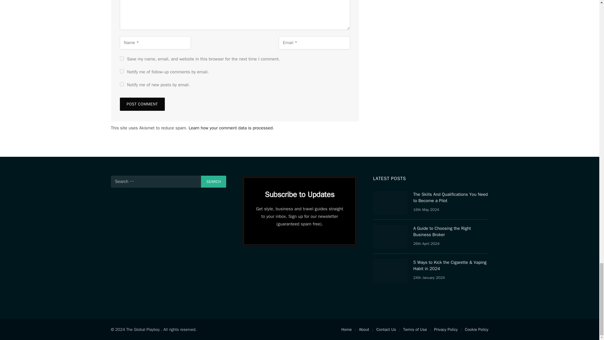 The width and height of the screenshot is (604, 340). Describe the element at coordinates (121, 71) in the screenshot. I see `subscribe` at that location.